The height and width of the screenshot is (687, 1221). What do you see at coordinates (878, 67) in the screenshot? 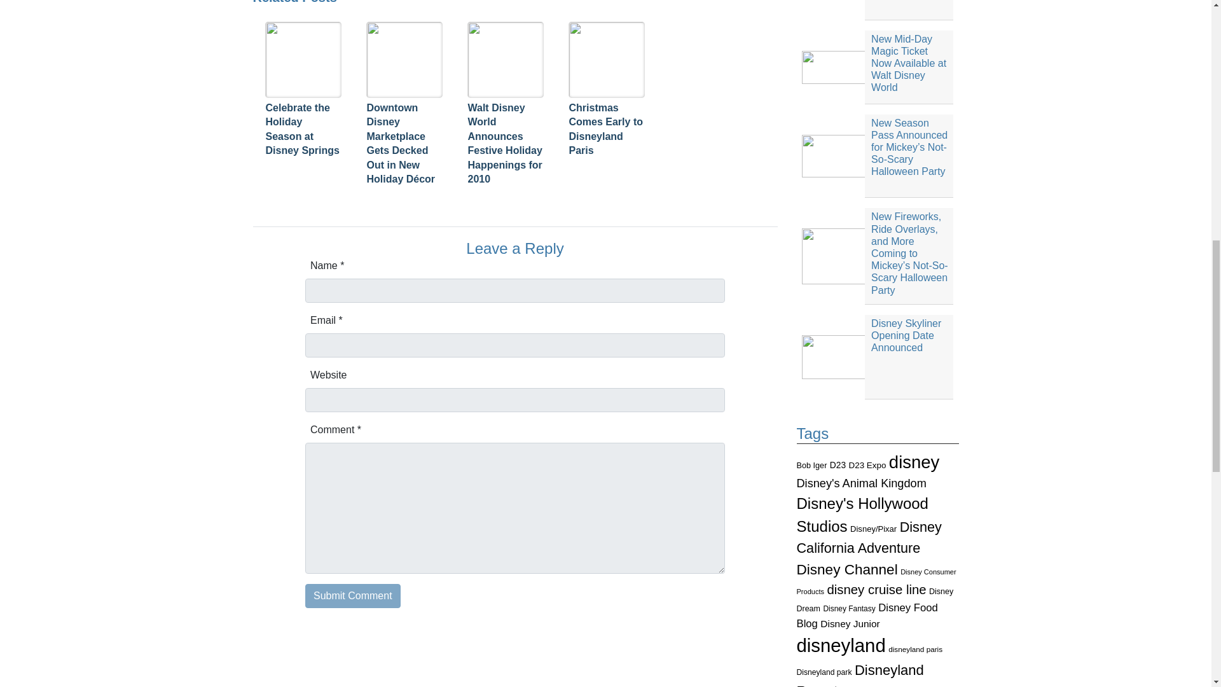
I see `New Mid-Day Magic Ticket Now Available at Walt Disney World` at bounding box center [878, 67].